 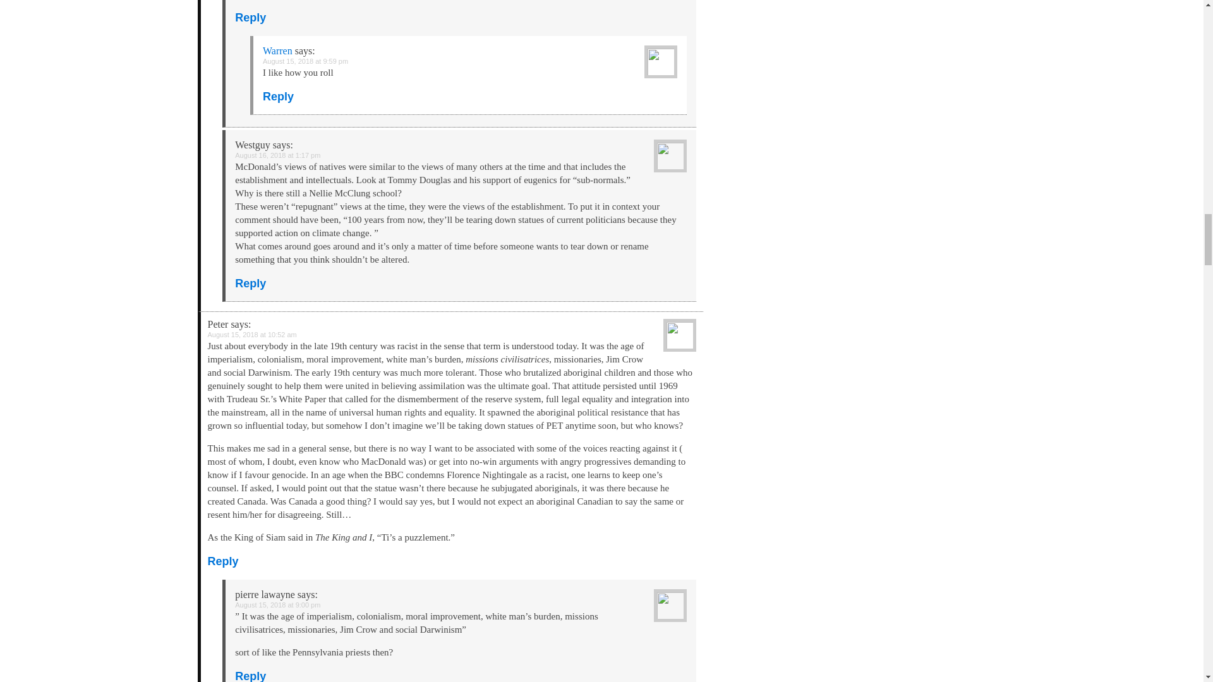 I want to click on August 15, 2018 at 9:59 pm, so click(x=306, y=61).